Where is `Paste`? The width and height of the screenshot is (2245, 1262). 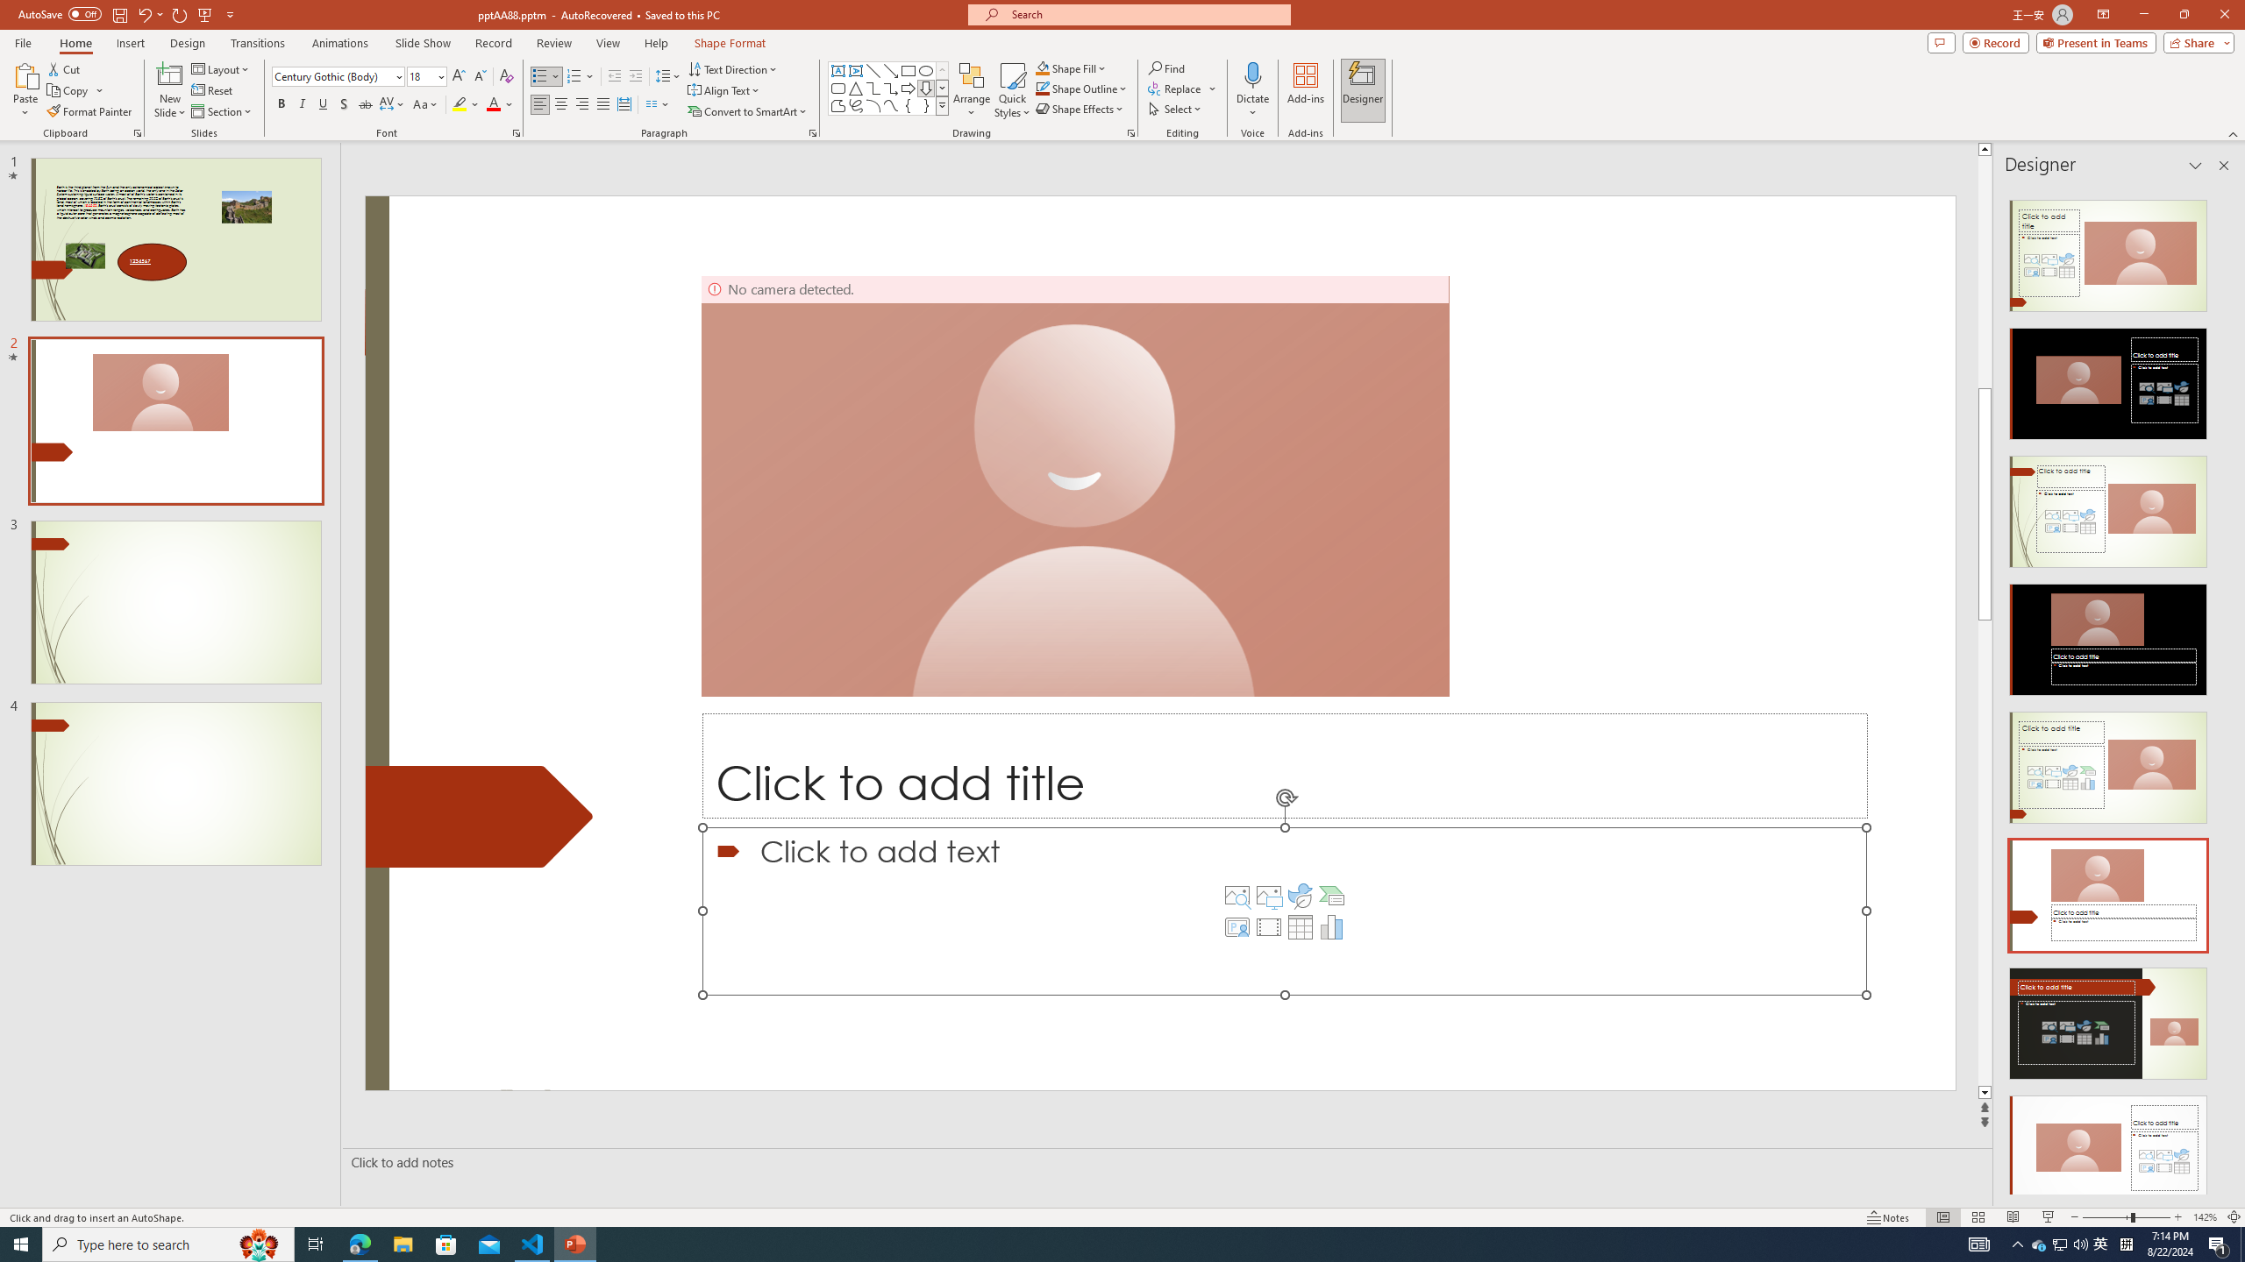 Paste is located at coordinates (25, 74).